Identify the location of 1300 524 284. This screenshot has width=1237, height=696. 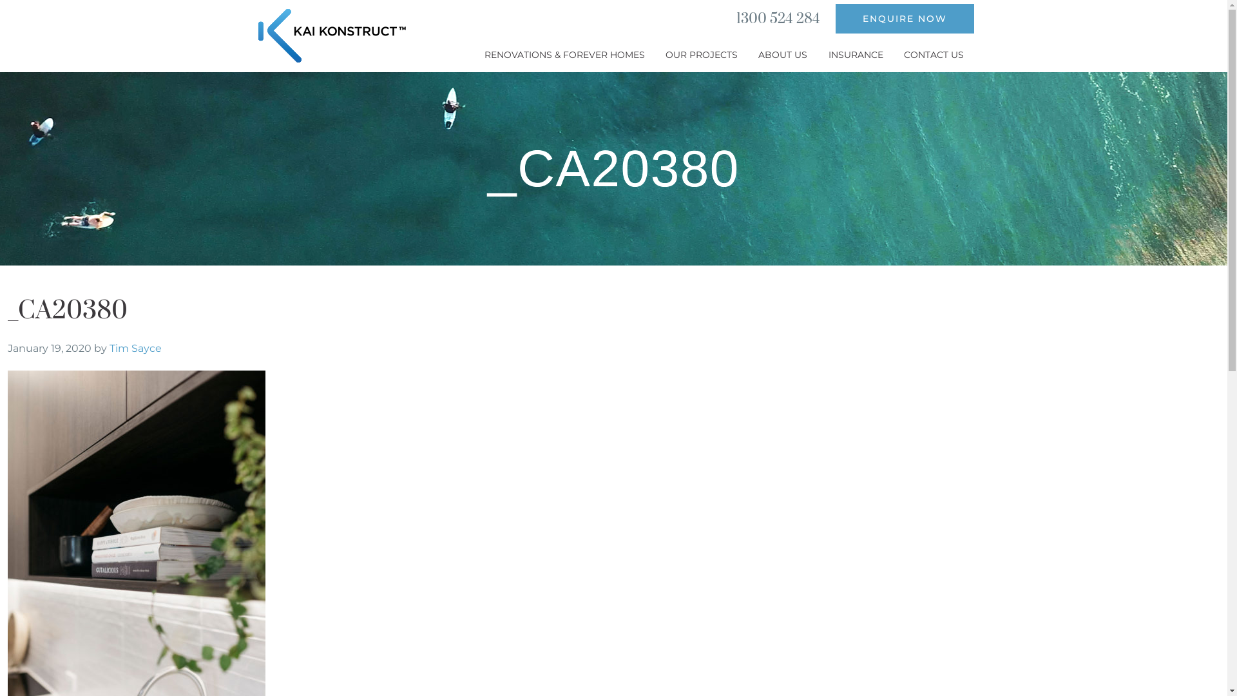
(778, 19).